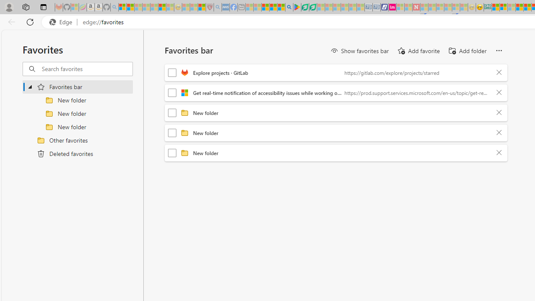 The width and height of the screenshot is (535, 301). What do you see at coordinates (499, 153) in the screenshot?
I see `Delete` at bounding box center [499, 153].